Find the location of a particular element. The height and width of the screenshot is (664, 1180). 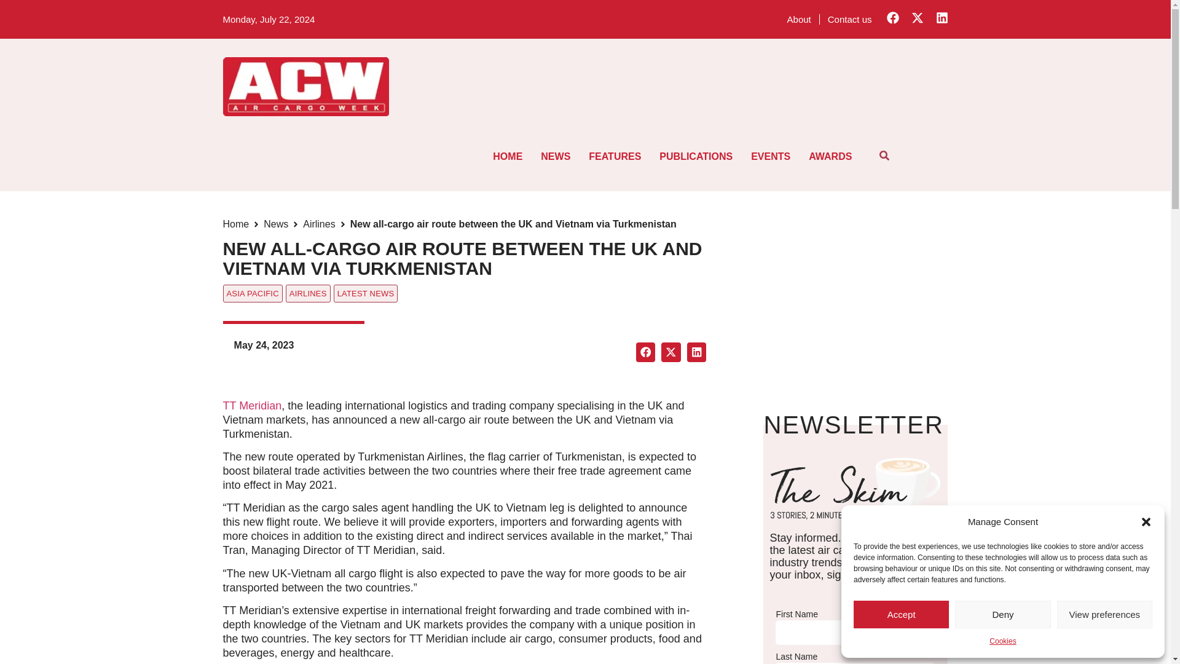

LATEST NEWS is located at coordinates (366, 294).